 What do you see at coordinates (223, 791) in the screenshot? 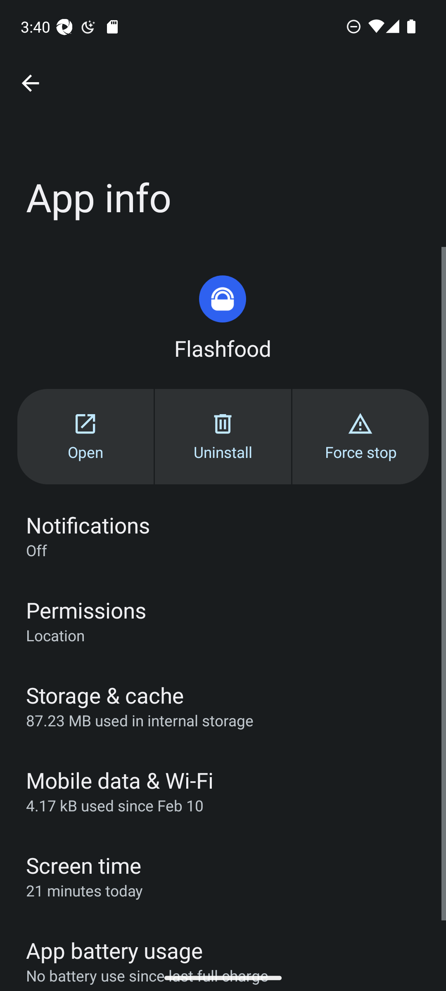
I see `Mobile data & Wi‑Fi 4.17 kB used since Feb 10` at bounding box center [223, 791].